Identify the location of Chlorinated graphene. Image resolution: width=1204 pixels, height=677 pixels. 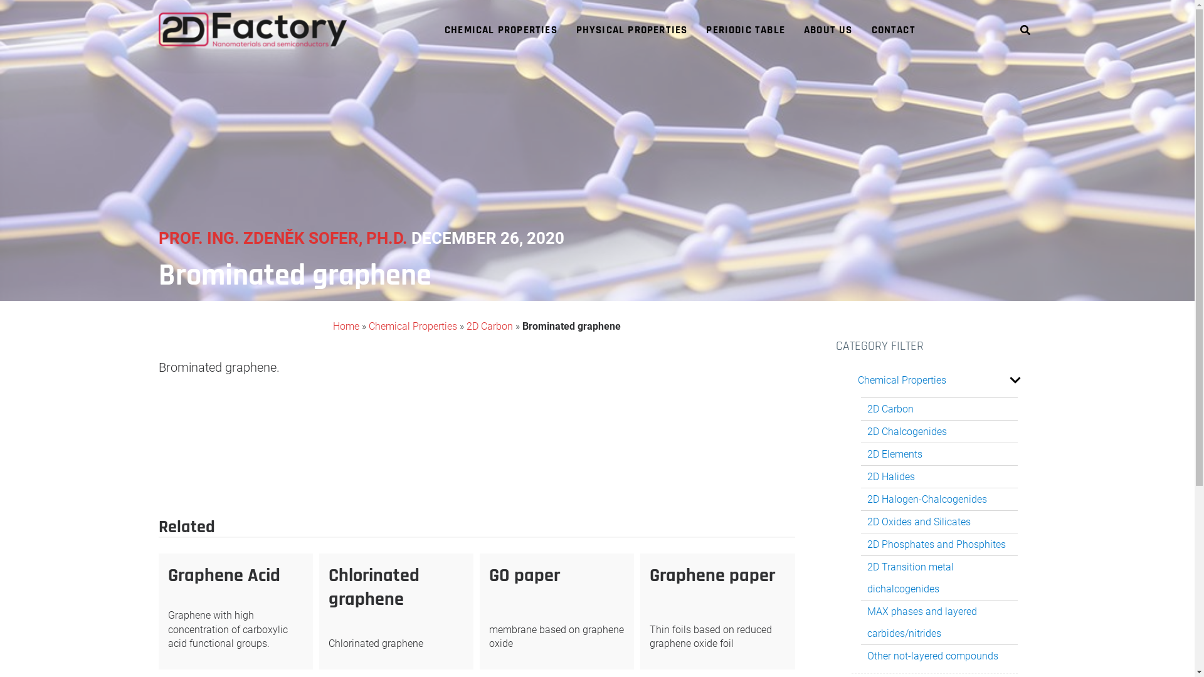
(374, 587).